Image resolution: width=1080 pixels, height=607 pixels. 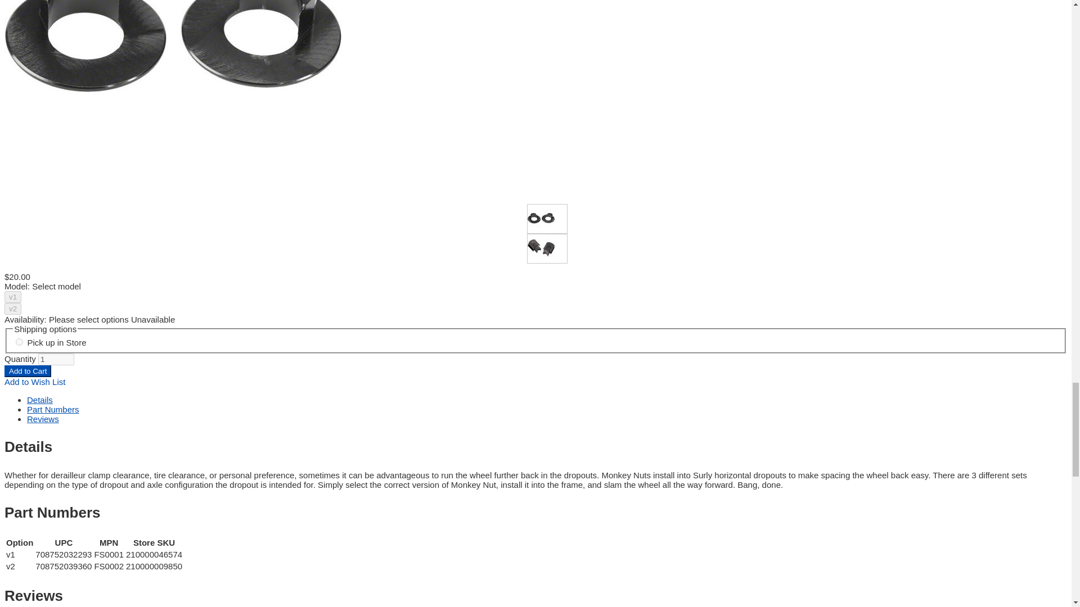 What do you see at coordinates (19, 342) in the screenshot?
I see `on` at bounding box center [19, 342].